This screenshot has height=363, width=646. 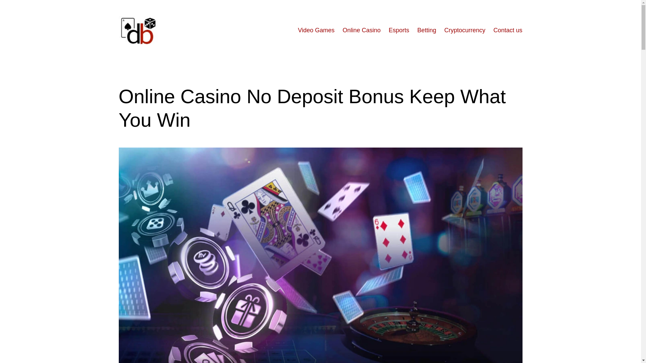 What do you see at coordinates (507, 30) in the screenshot?
I see `Contact us` at bounding box center [507, 30].